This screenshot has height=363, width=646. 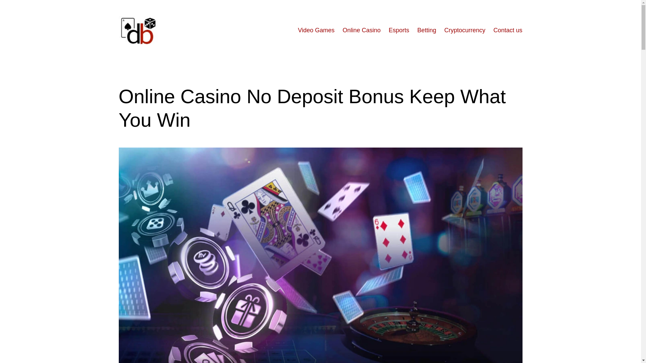 What do you see at coordinates (507, 30) in the screenshot?
I see `Contact us` at bounding box center [507, 30].